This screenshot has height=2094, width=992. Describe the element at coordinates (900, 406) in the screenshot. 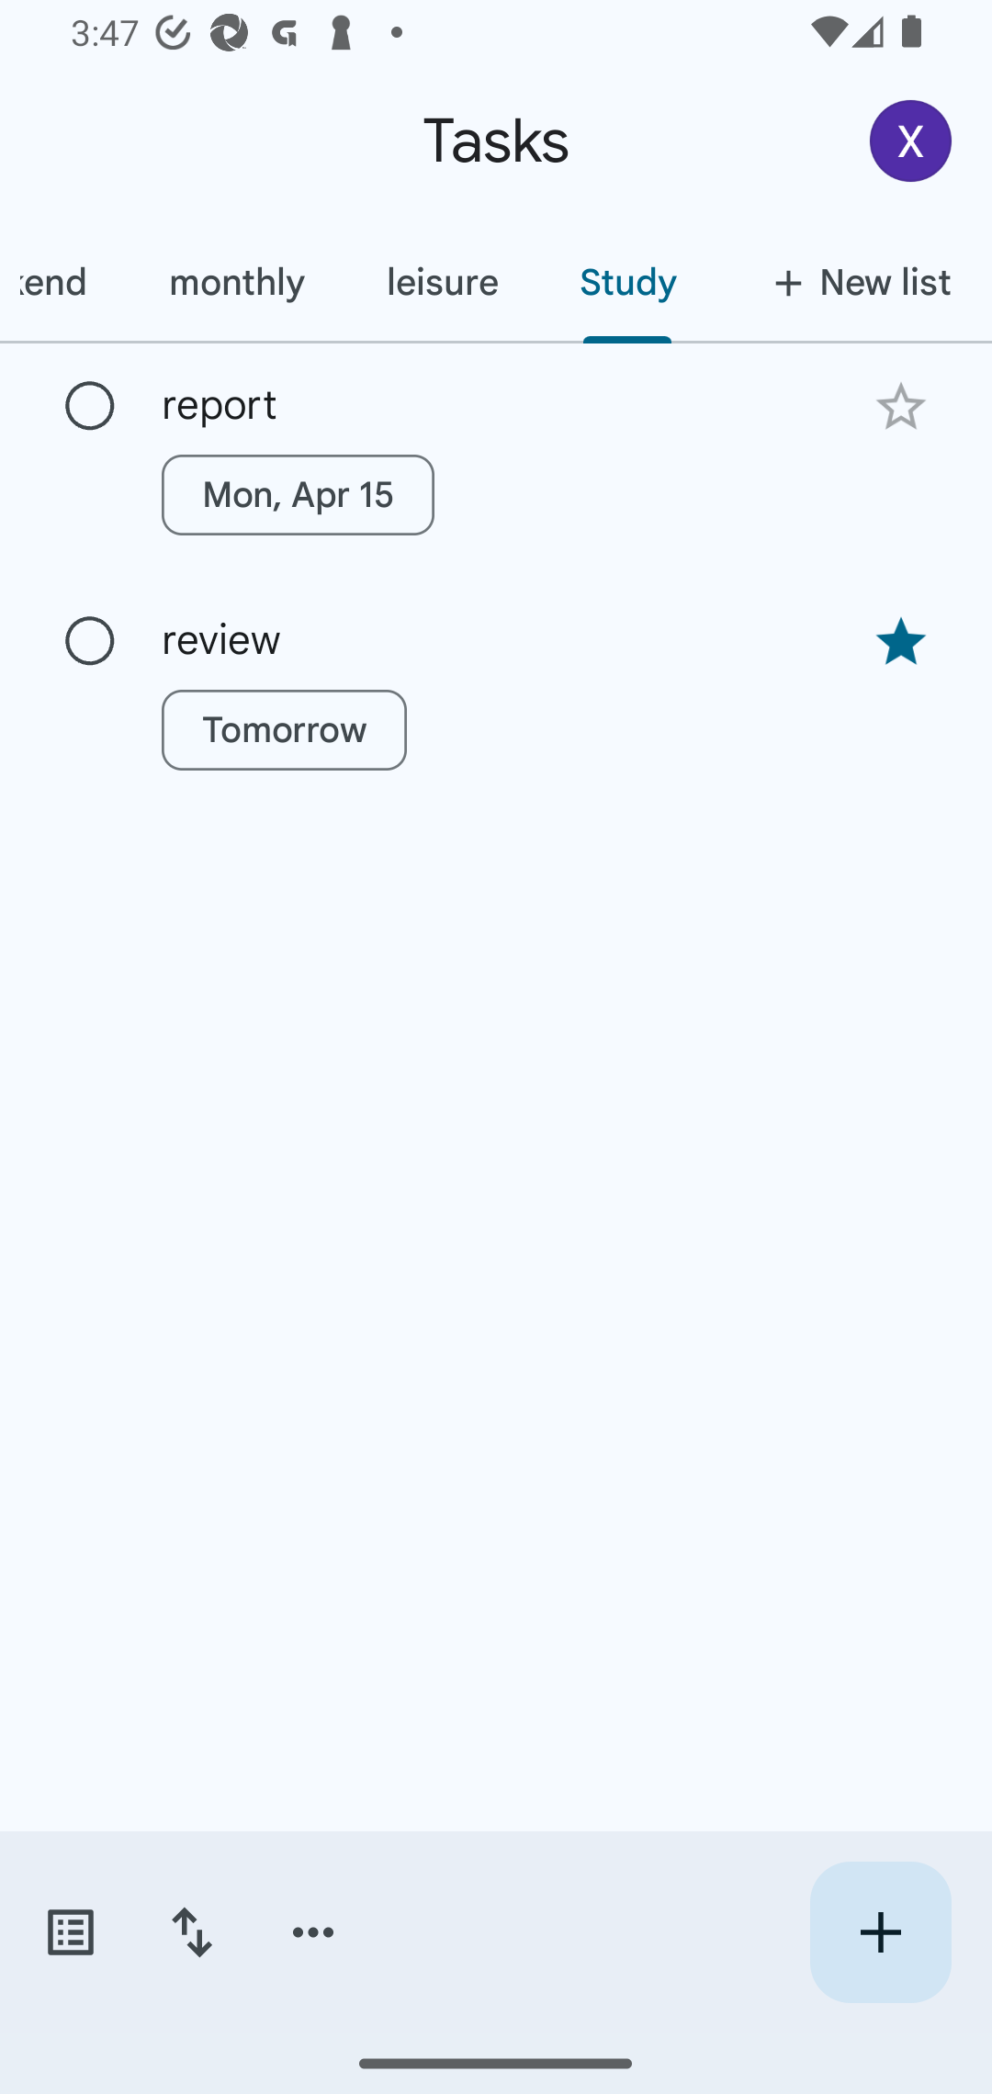

I see `Add star` at that location.